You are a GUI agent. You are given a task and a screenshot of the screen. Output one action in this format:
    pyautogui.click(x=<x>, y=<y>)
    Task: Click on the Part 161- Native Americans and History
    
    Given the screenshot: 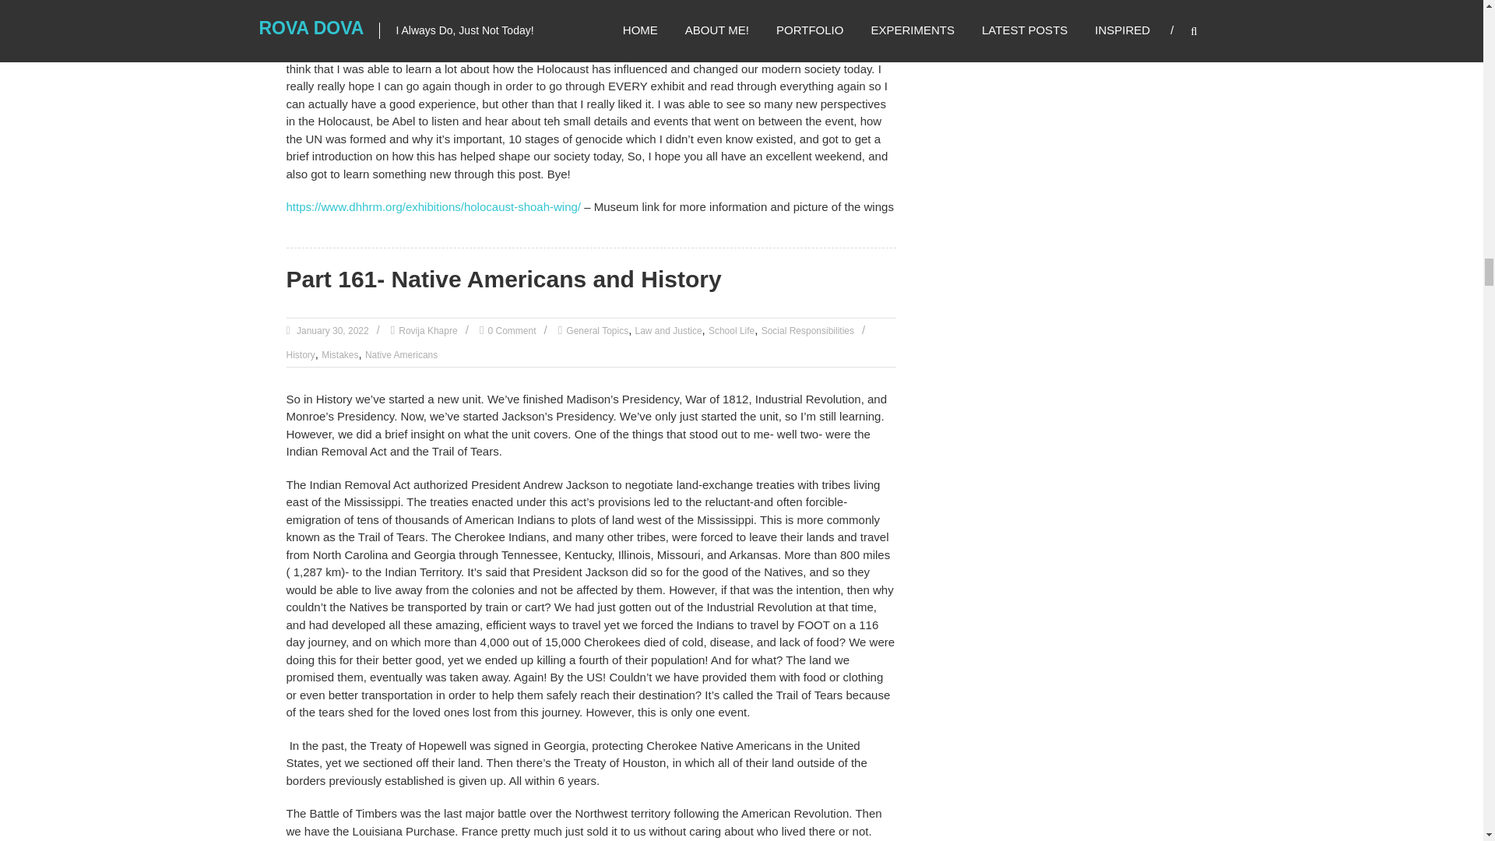 What is the action you would take?
    pyautogui.click(x=505, y=279)
    